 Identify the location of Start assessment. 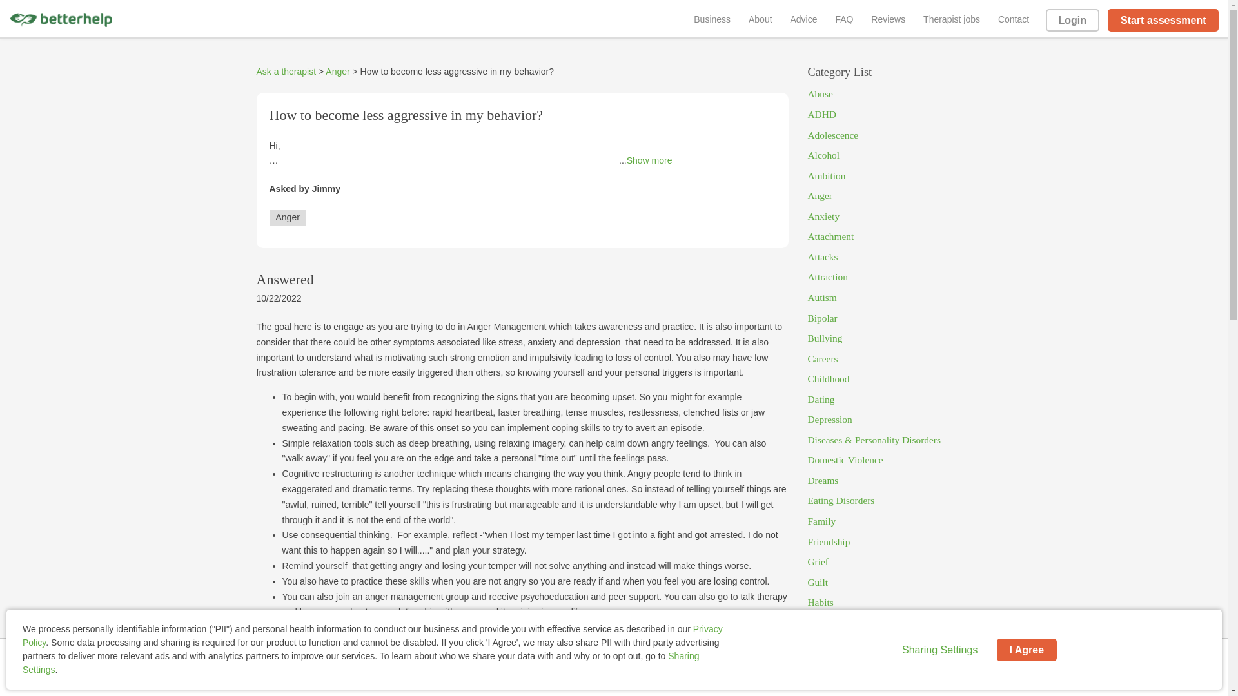
(1163, 20).